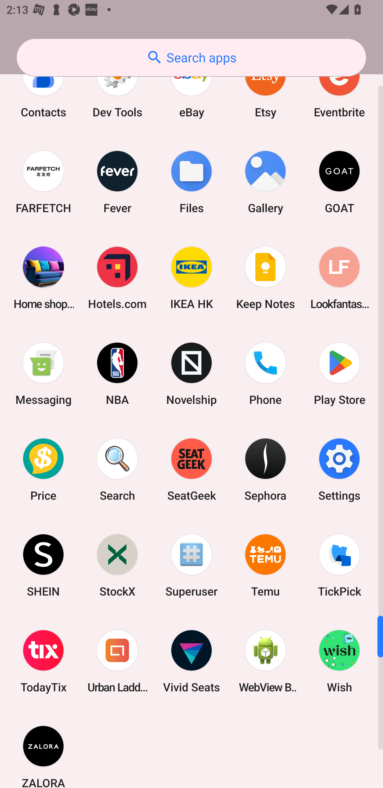 The height and width of the screenshot is (788, 383). What do you see at coordinates (339, 374) in the screenshot?
I see `Play Store` at bounding box center [339, 374].